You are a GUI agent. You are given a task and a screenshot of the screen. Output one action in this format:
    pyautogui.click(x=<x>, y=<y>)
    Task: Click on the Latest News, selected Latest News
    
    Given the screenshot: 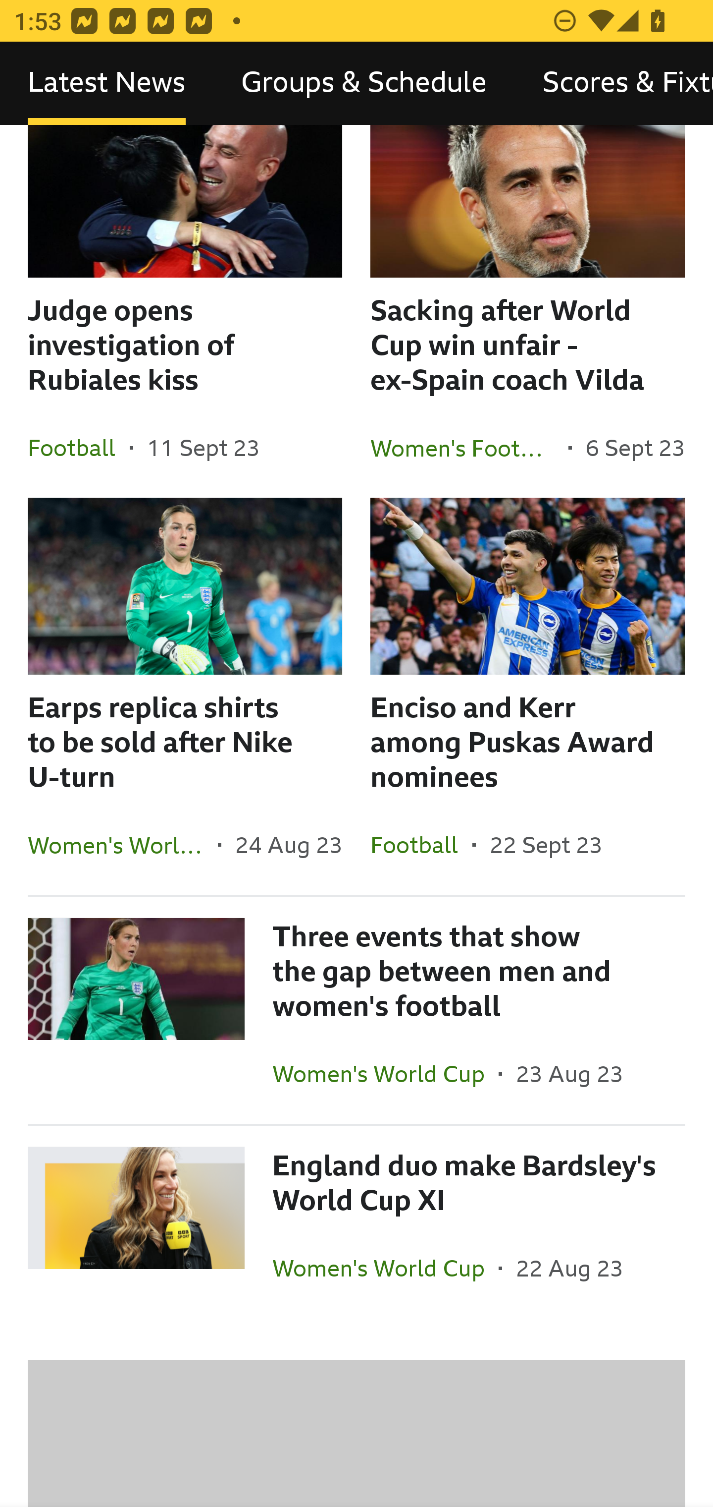 What is the action you would take?
    pyautogui.click(x=106, y=83)
    